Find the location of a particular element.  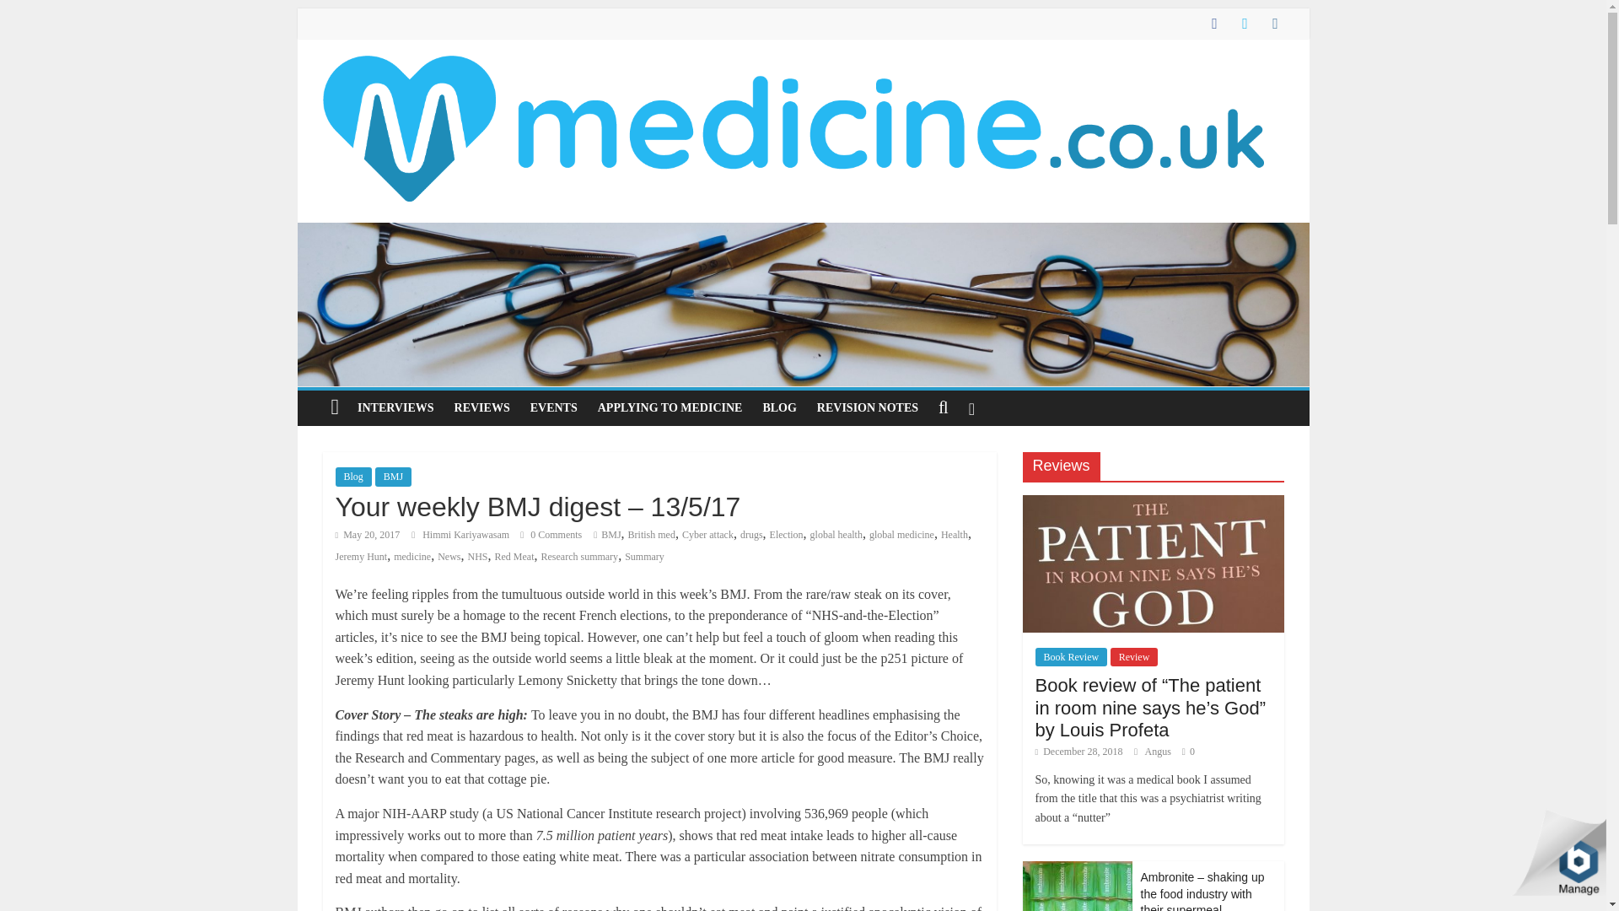

medicine is located at coordinates (411, 557).